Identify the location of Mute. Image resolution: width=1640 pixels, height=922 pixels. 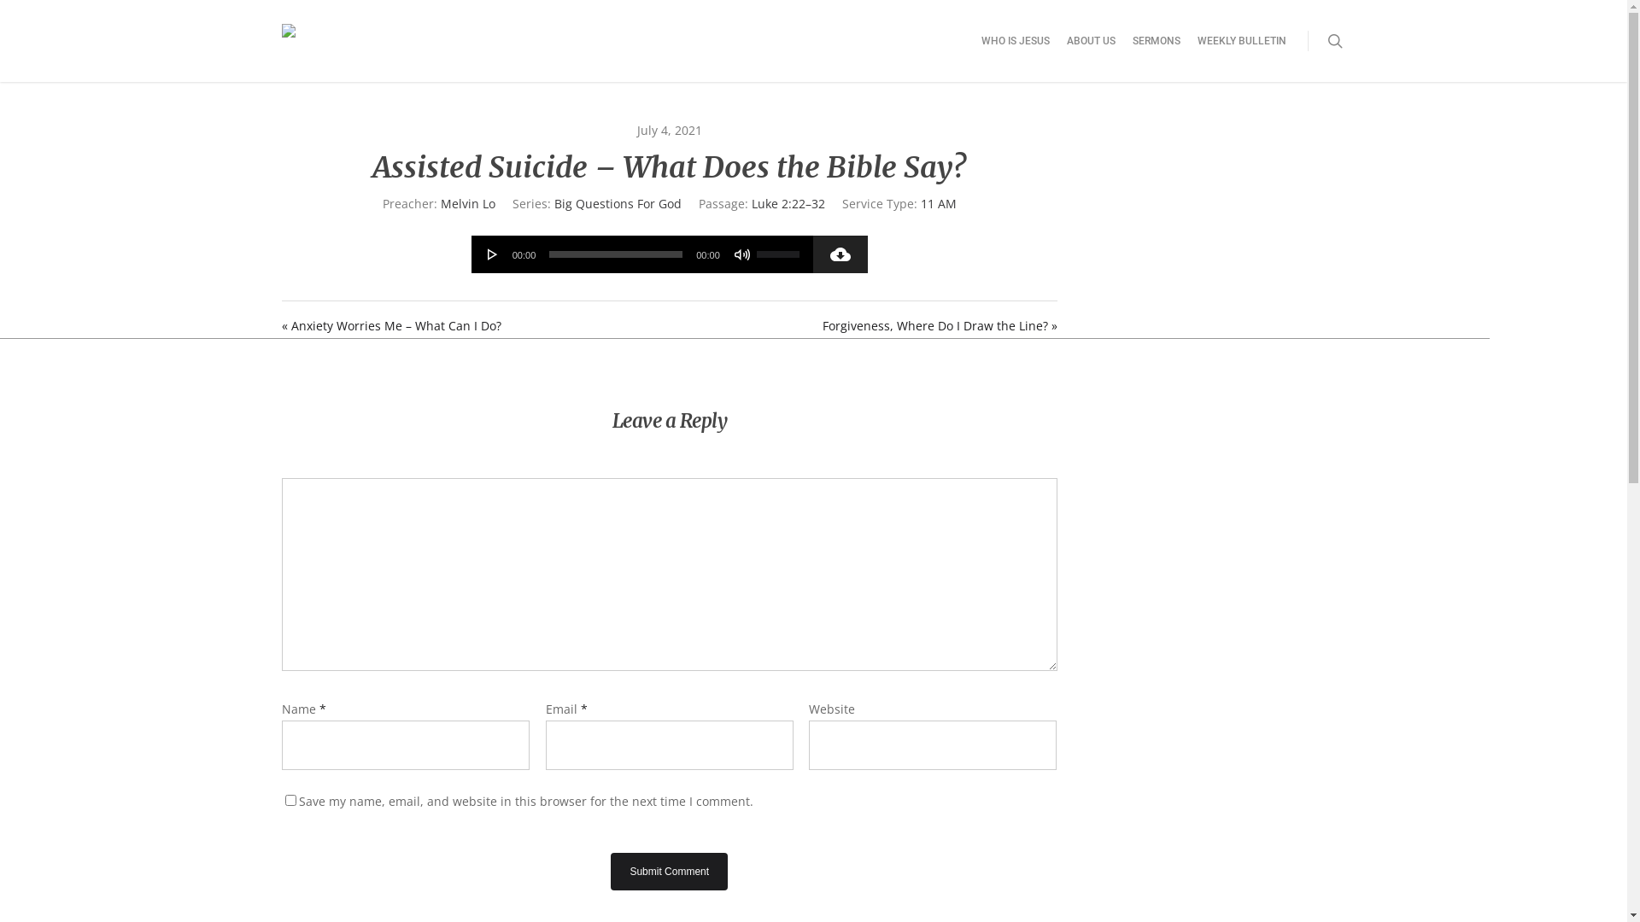
(742, 254).